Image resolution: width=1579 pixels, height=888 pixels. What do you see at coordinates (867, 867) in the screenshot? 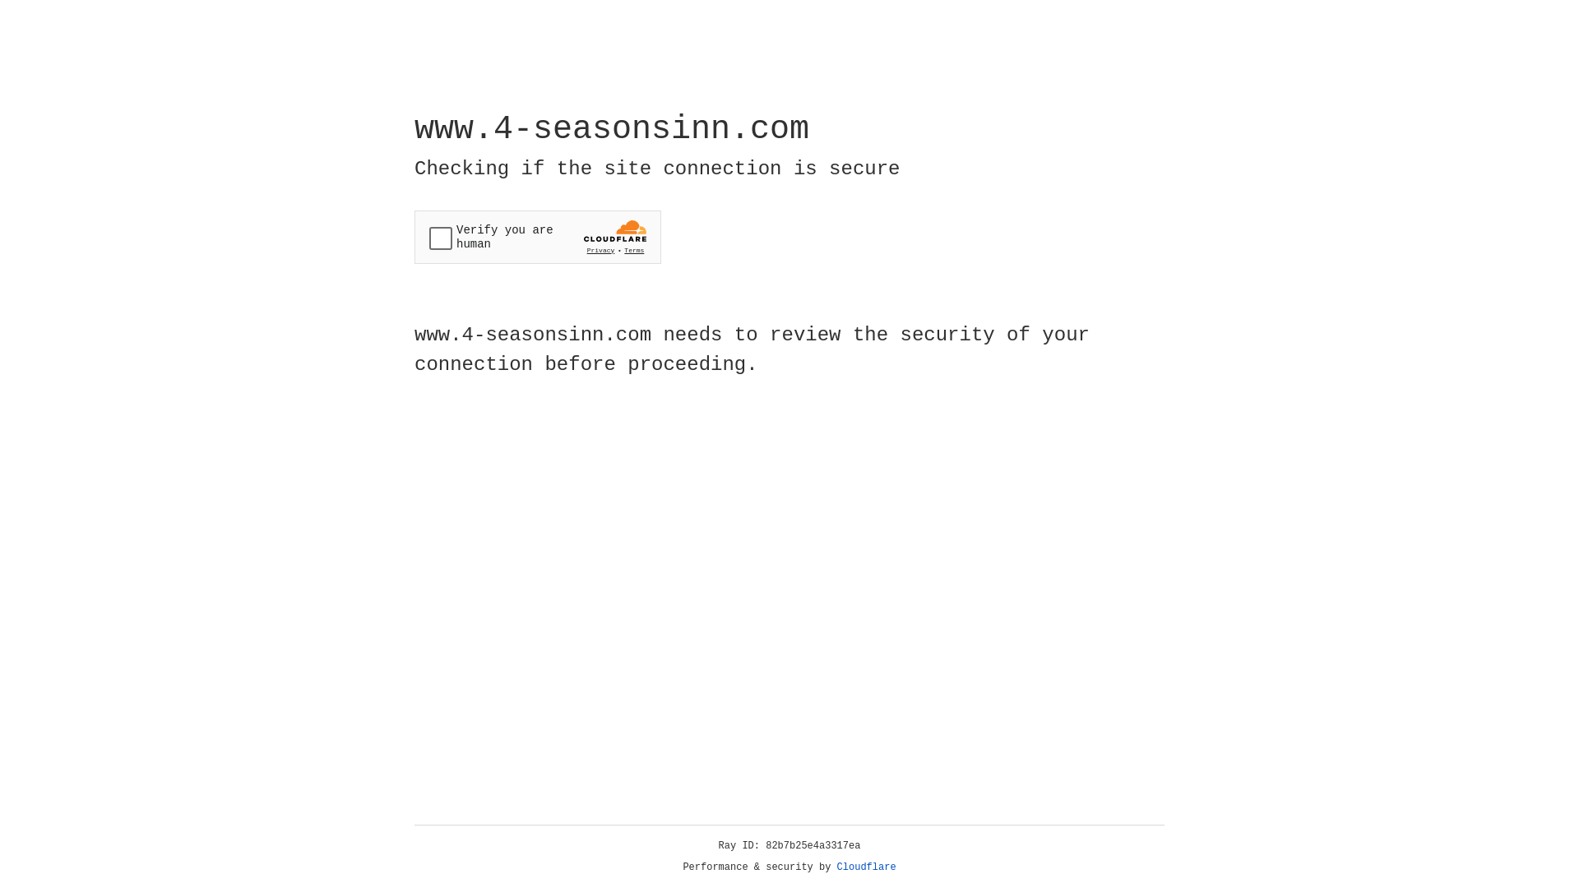
I see `Cloudflare` at bounding box center [867, 867].